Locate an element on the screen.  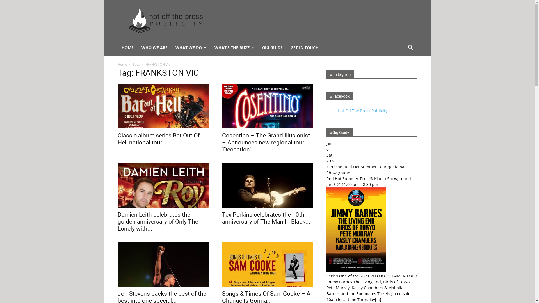
Classic album series Bat Out Of Hell national tour is located at coordinates (163, 106).